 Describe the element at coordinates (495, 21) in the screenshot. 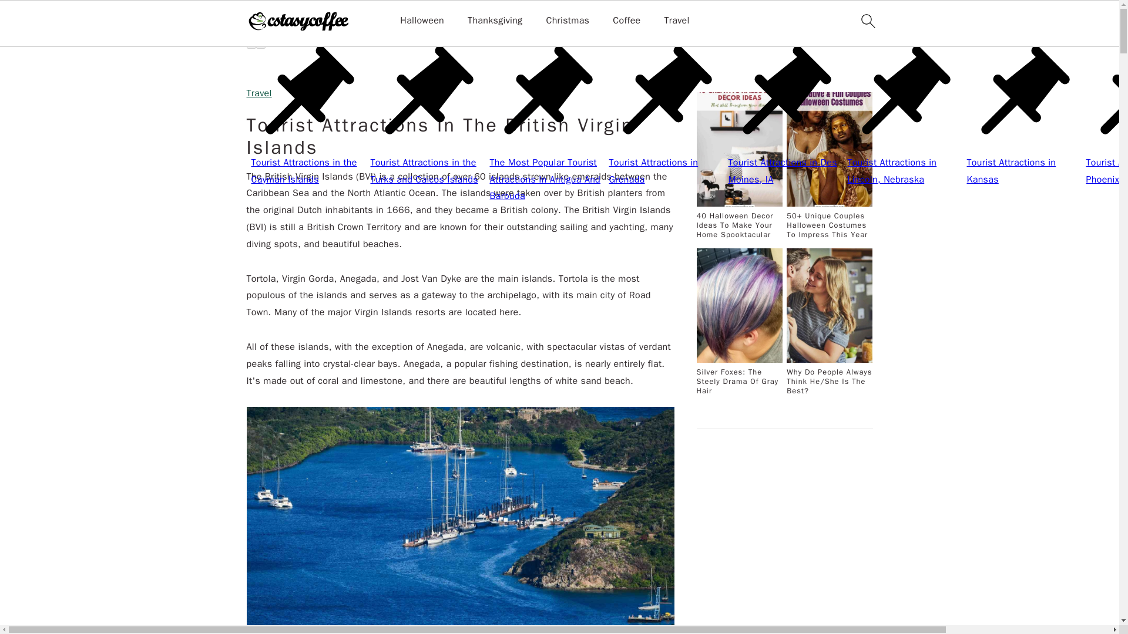

I see `Thanksgiving` at that location.